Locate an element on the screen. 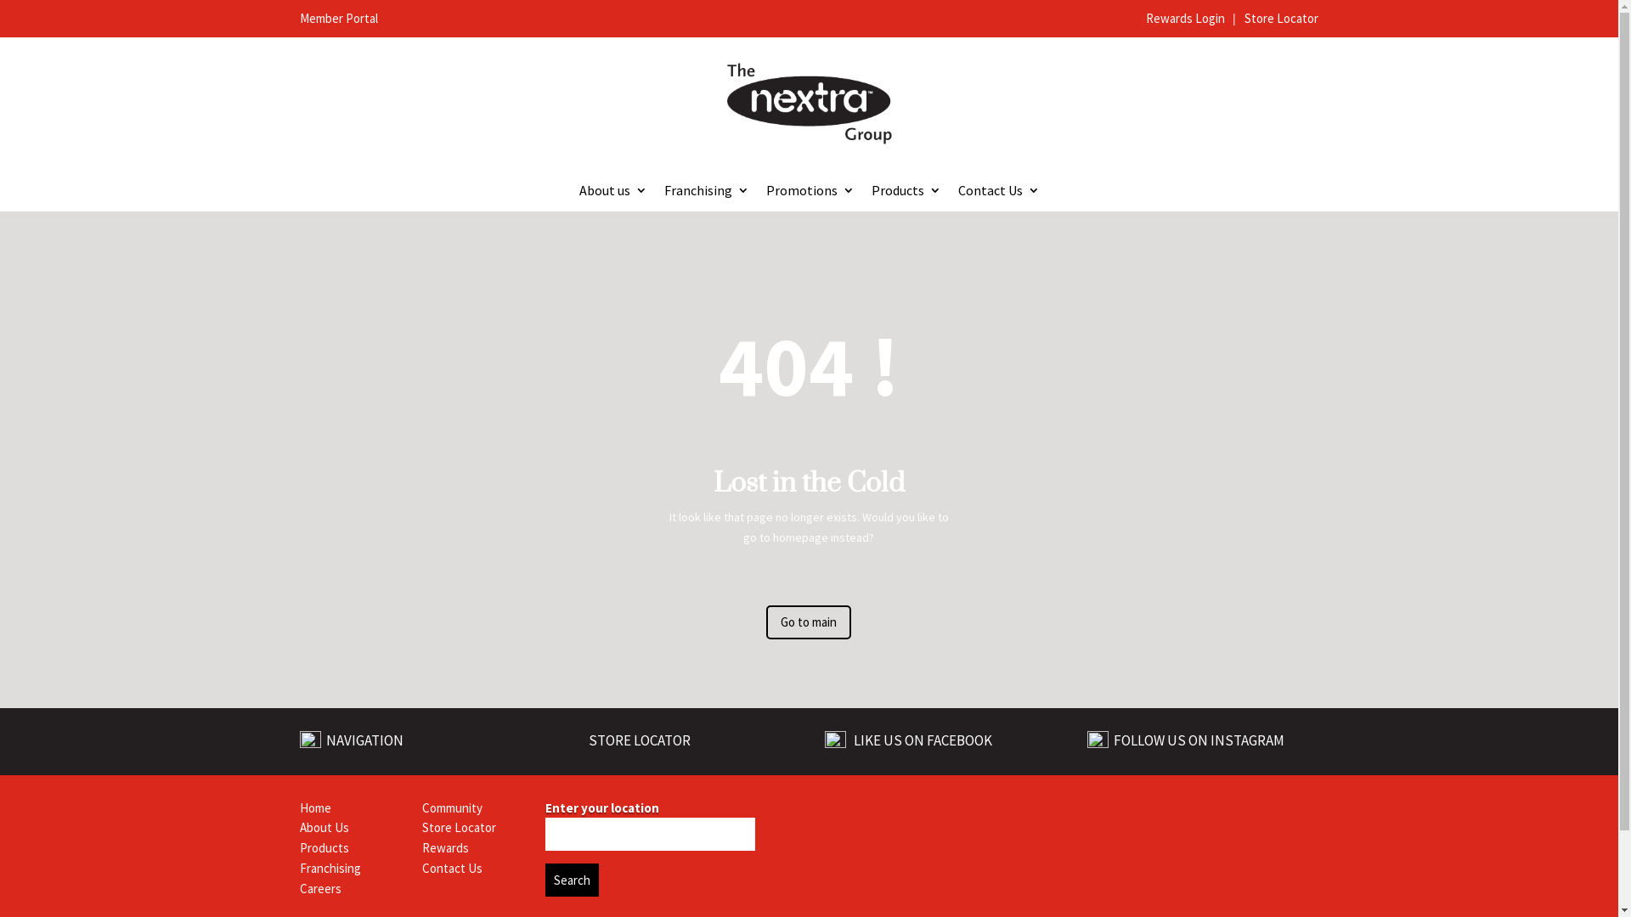  Products is located at coordinates (906, 194).